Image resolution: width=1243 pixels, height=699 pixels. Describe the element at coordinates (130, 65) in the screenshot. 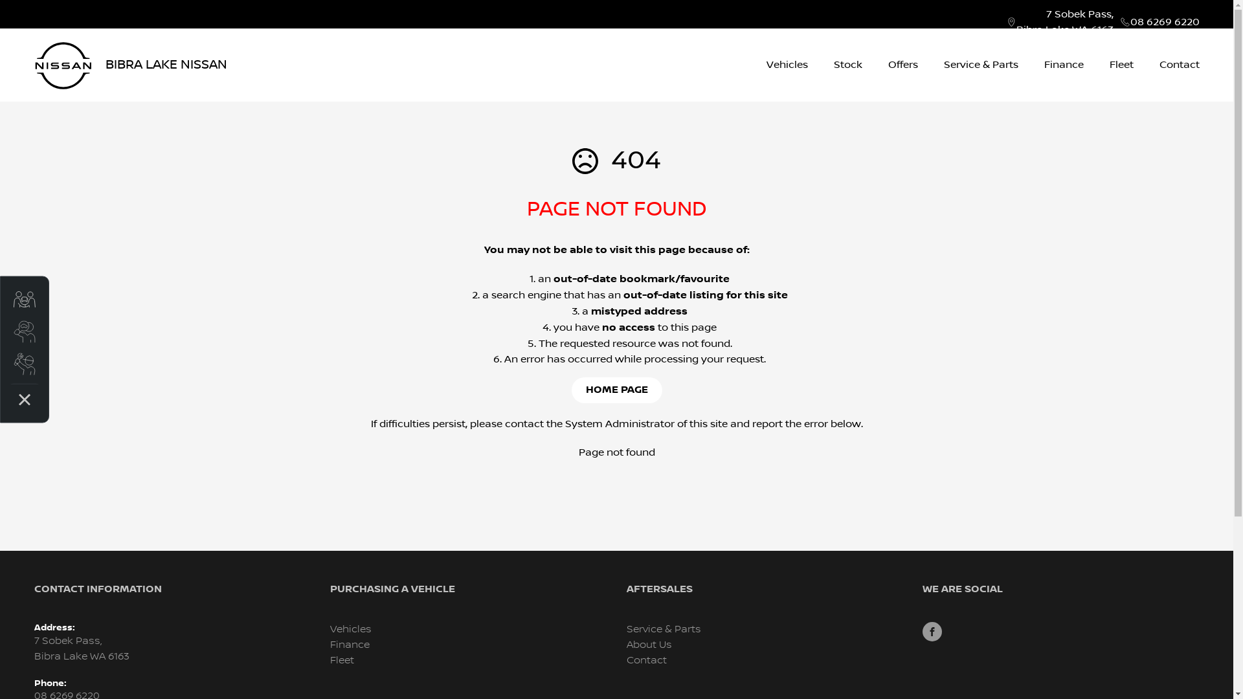

I see `BIBRA LAKE NISSAN` at that location.